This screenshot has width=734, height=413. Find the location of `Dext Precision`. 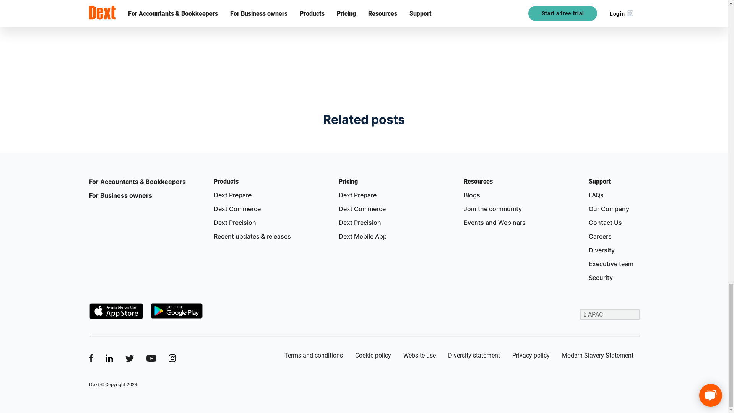

Dext Precision is located at coordinates (359, 223).